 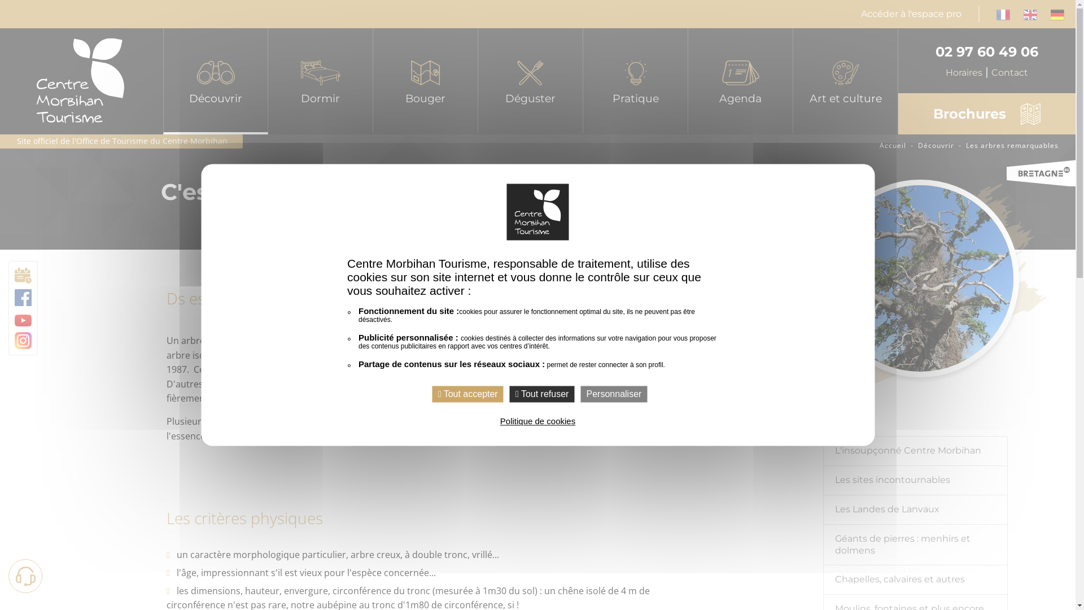 I want to click on Les Landes de Lanvaux, so click(x=916, y=510).